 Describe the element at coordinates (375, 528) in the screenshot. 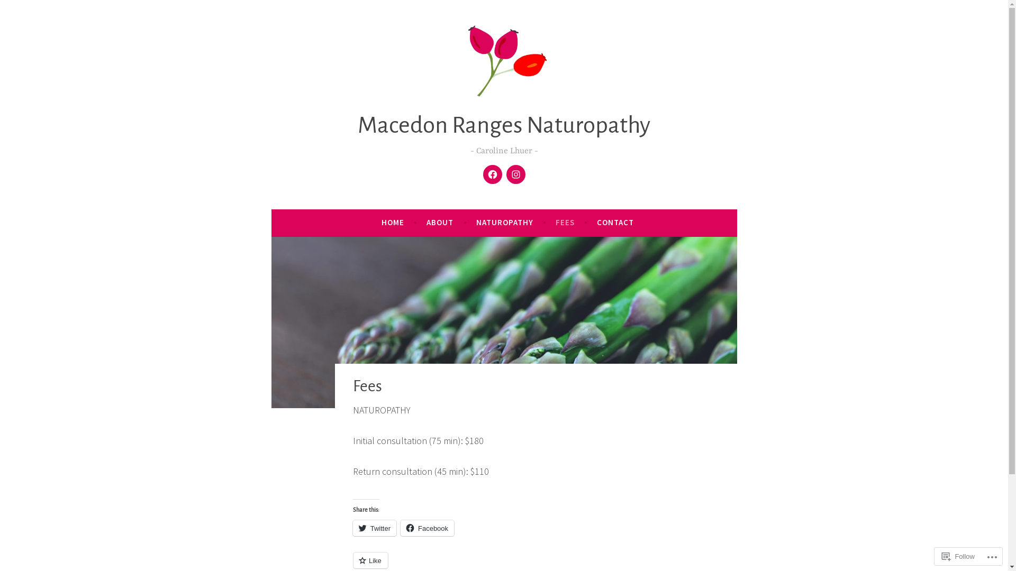

I see `Twitter` at that location.